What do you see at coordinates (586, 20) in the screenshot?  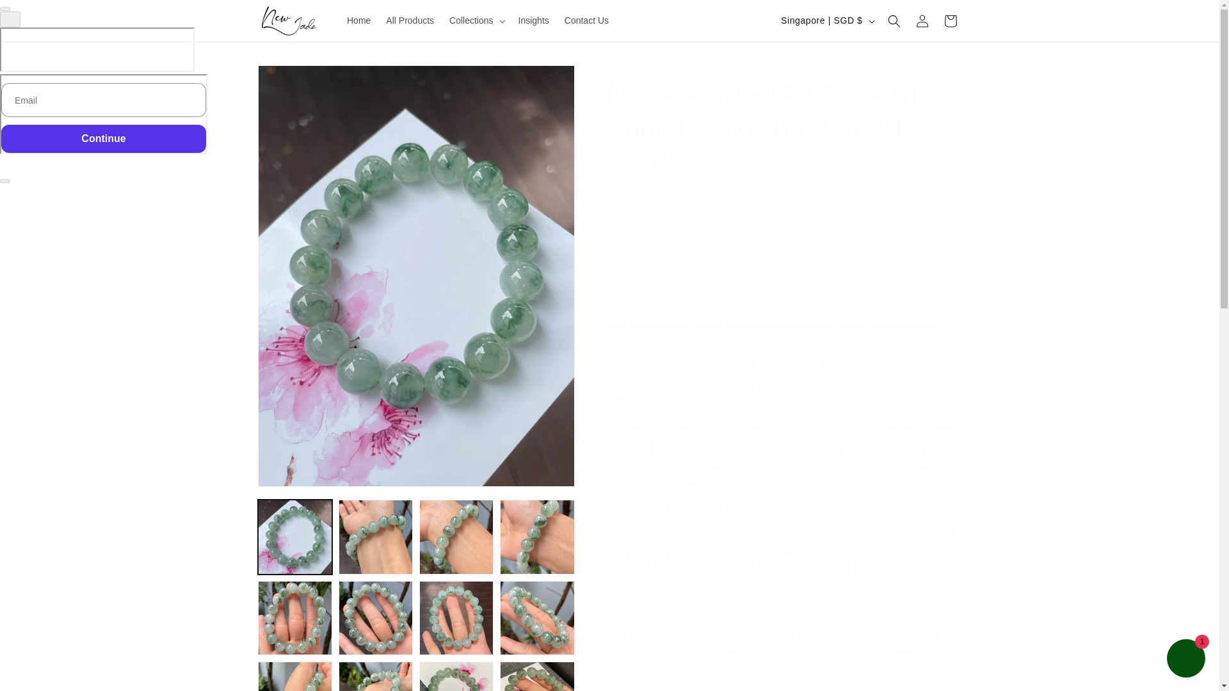 I see `Contact Us` at bounding box center [586, 20].